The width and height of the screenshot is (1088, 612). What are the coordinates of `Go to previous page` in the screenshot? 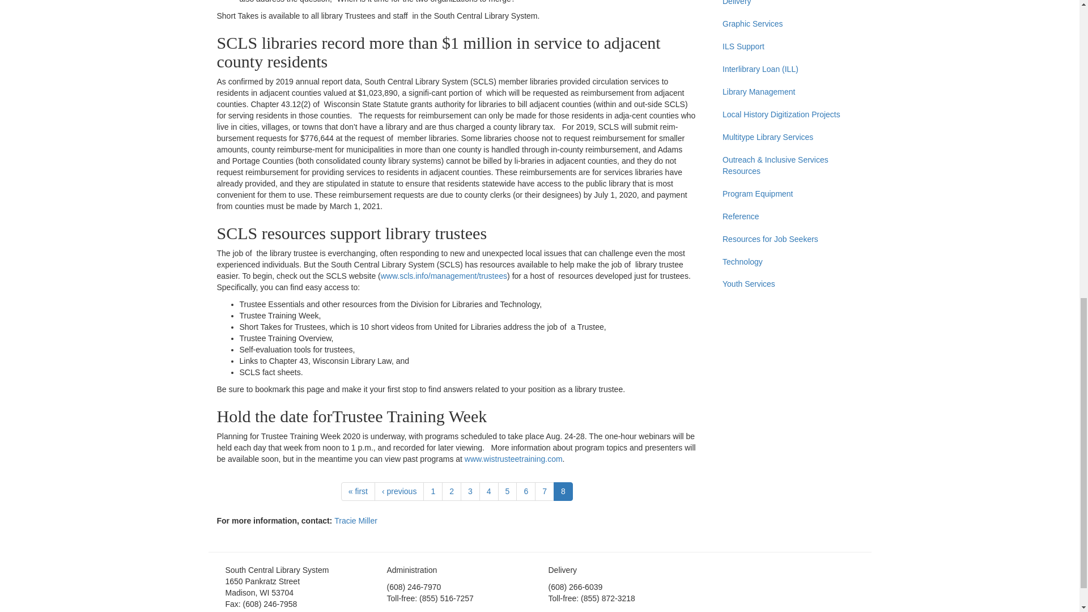 It's located at (399, 491).